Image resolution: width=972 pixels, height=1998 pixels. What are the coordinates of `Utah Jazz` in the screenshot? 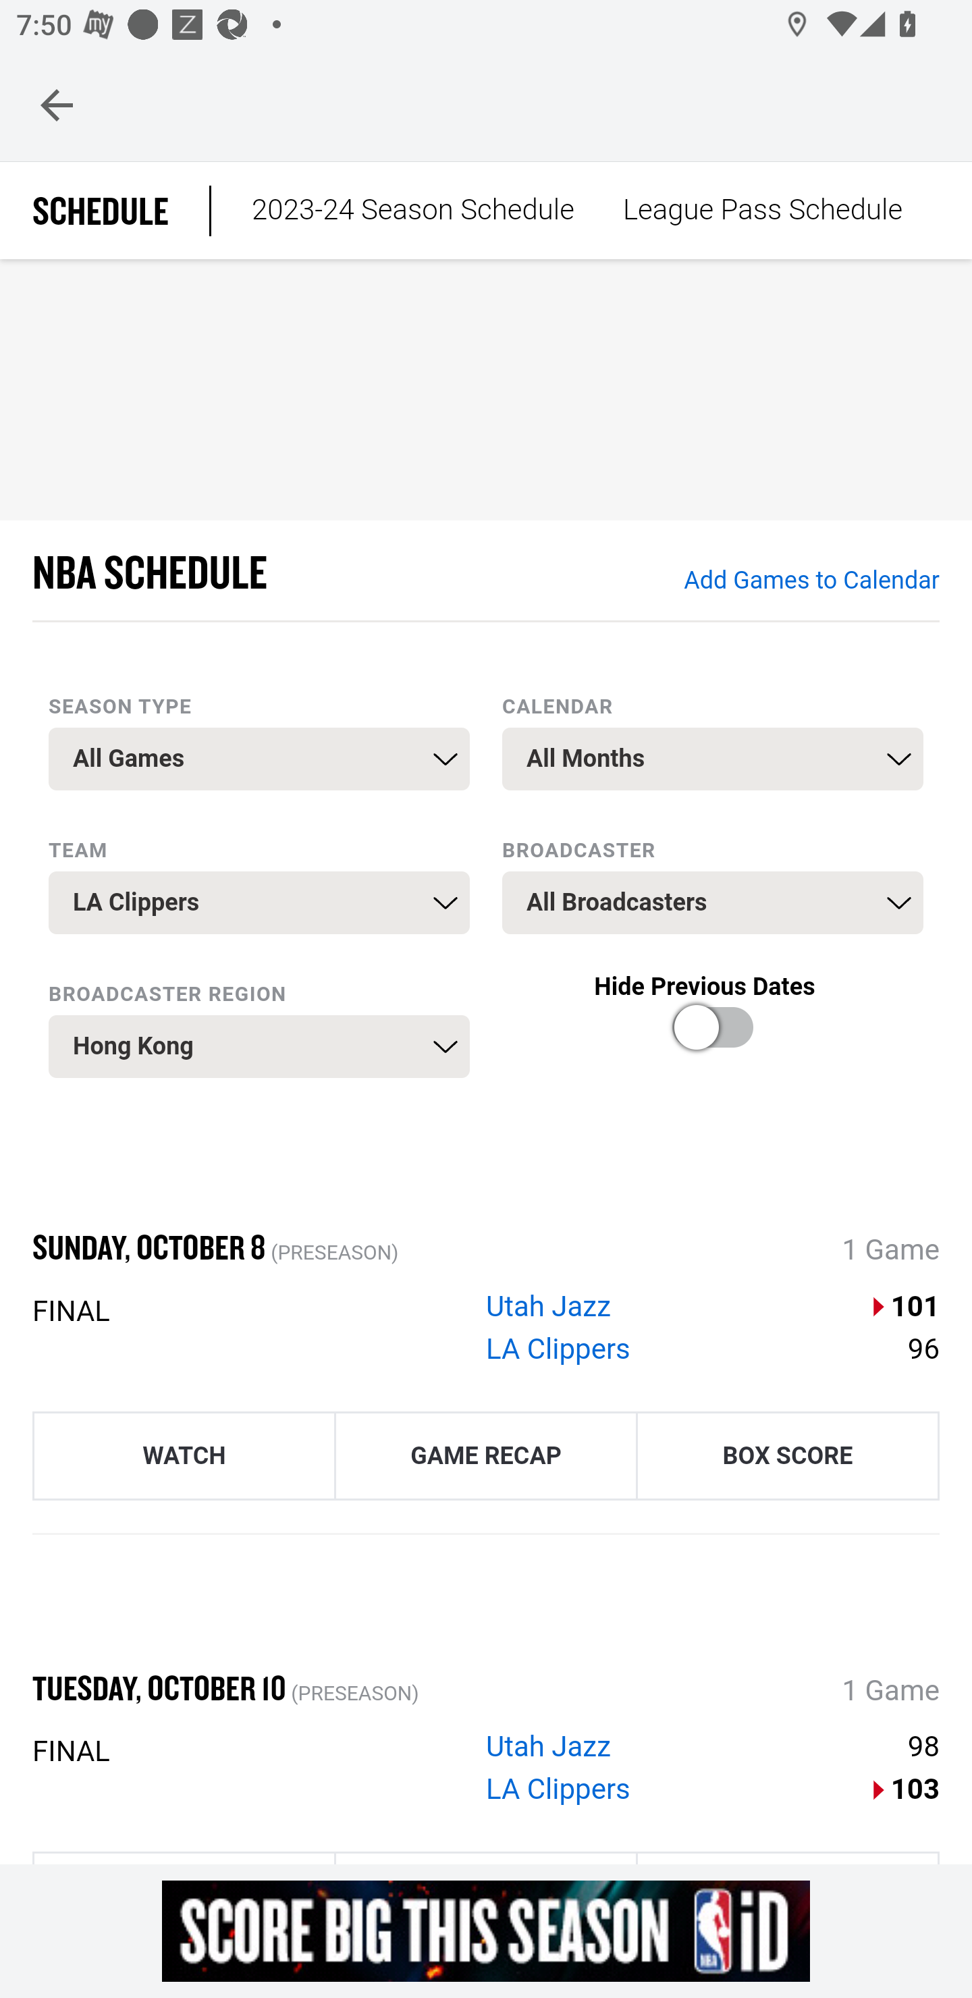 It's located at (548, 1748).